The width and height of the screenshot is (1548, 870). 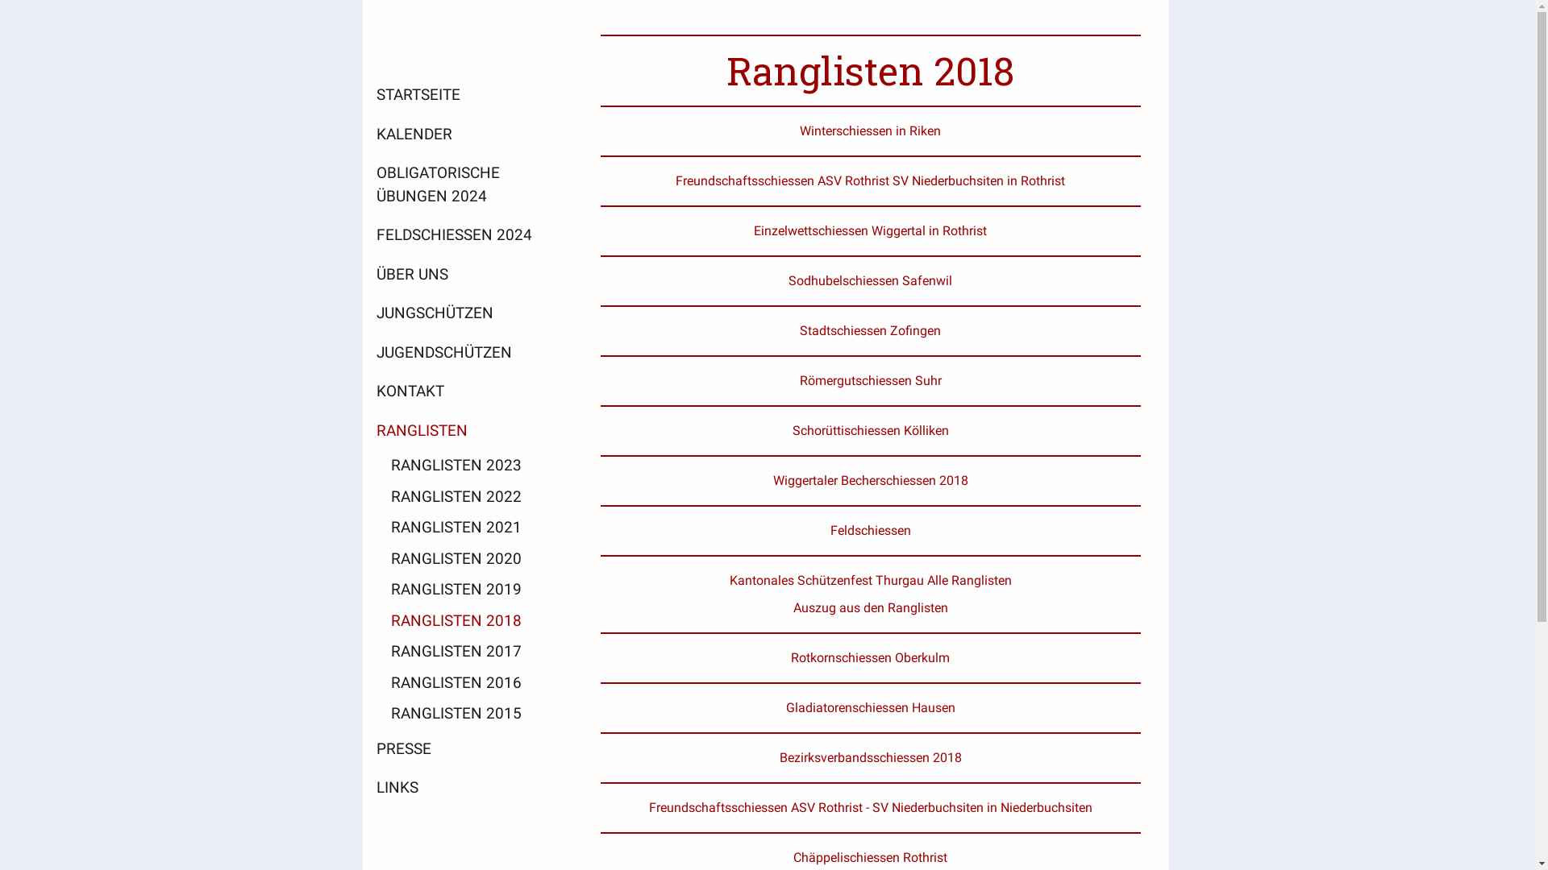 I want to click on RANGLISTEN 2023, so click(x=468, y=466).